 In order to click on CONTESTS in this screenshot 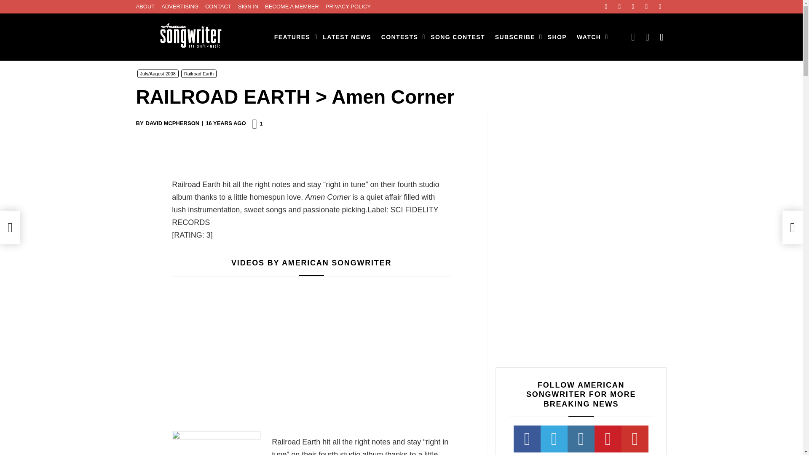, I will do `click(401, 37)`.